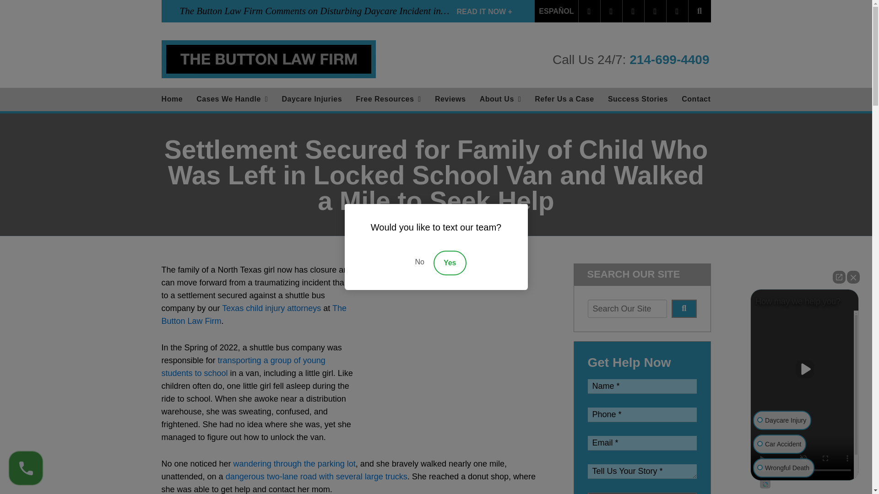 This screenshot has width=879, height=494. What do you see at coordinates (589, 11) in the screenshot?
I see `Facebook` at bounding box center [589, 11].